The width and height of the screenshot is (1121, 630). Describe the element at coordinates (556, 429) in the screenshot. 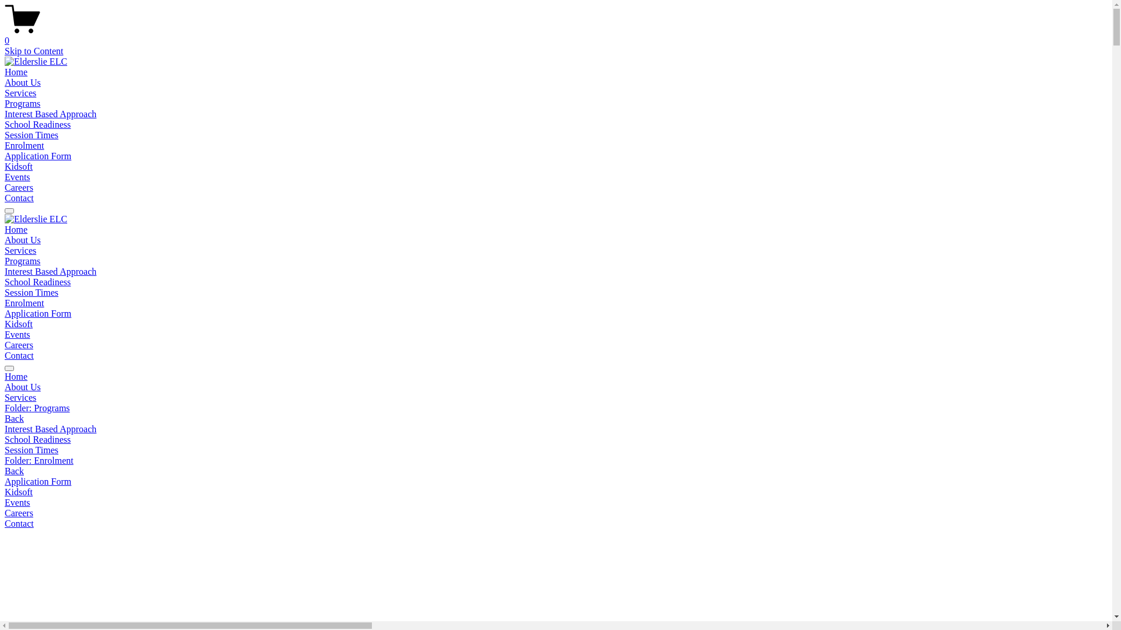

I see `Interest Based Approach` at that location.